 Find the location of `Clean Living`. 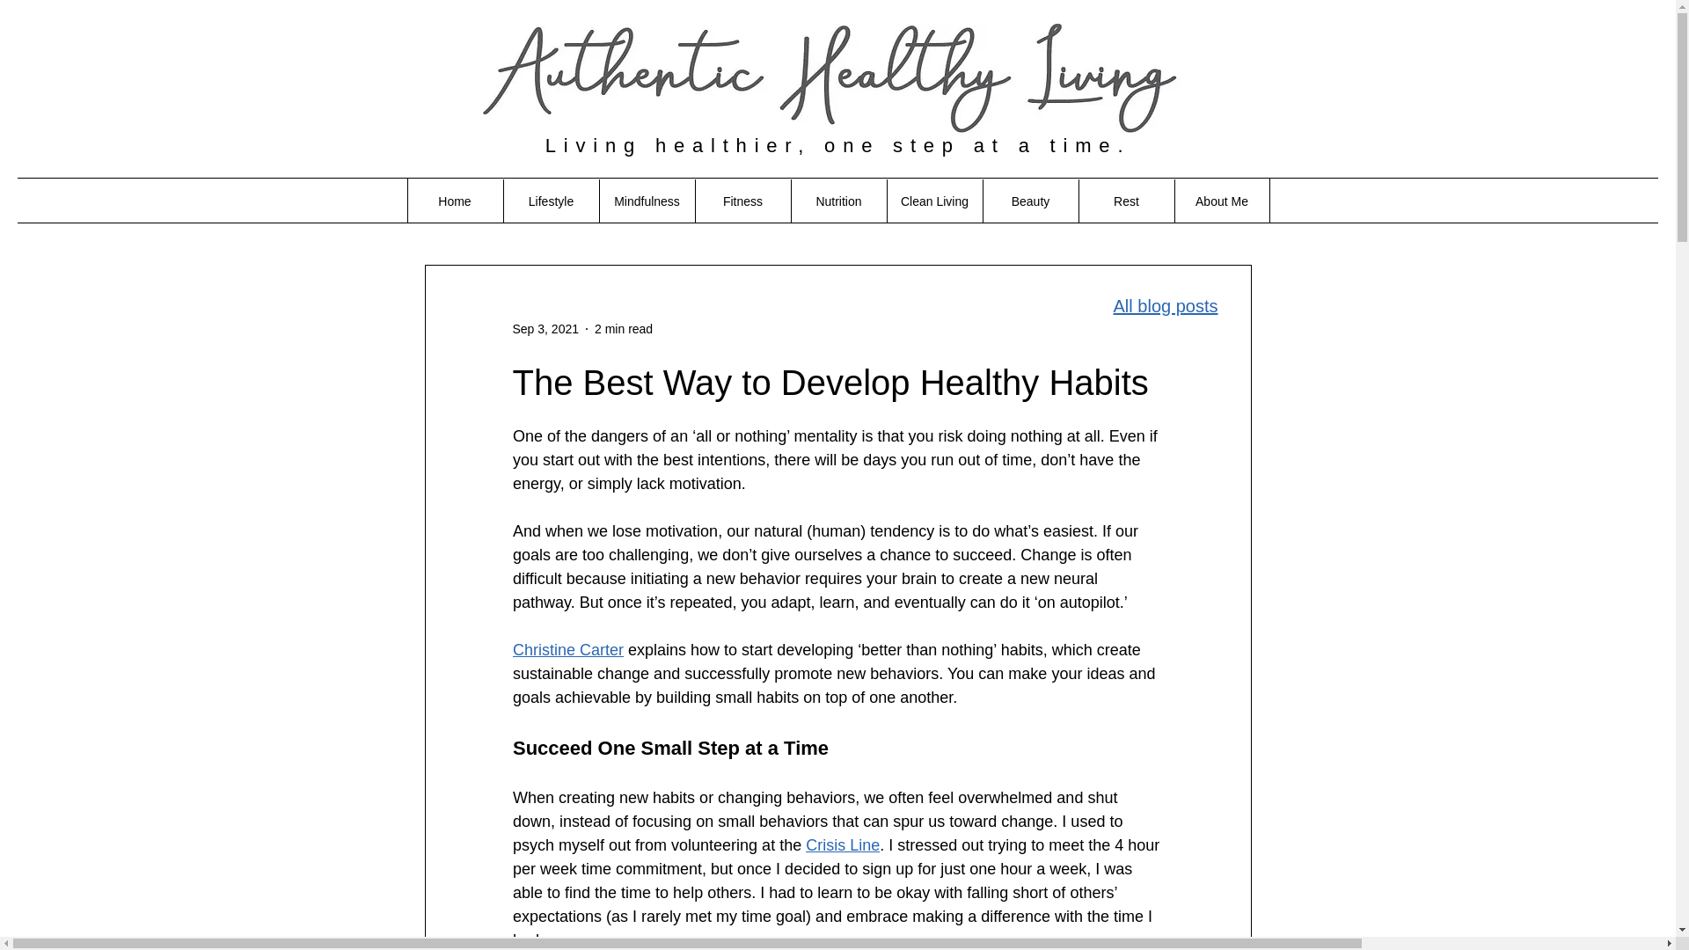

Clean Living is located at coordinates (934, 201).